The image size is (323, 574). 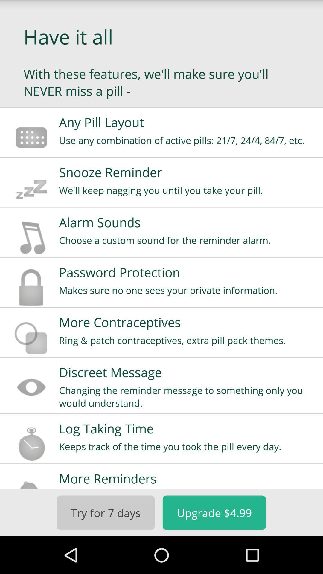 I want to click on turn off the item above the changing the reminder, so click(x=187, y=372).